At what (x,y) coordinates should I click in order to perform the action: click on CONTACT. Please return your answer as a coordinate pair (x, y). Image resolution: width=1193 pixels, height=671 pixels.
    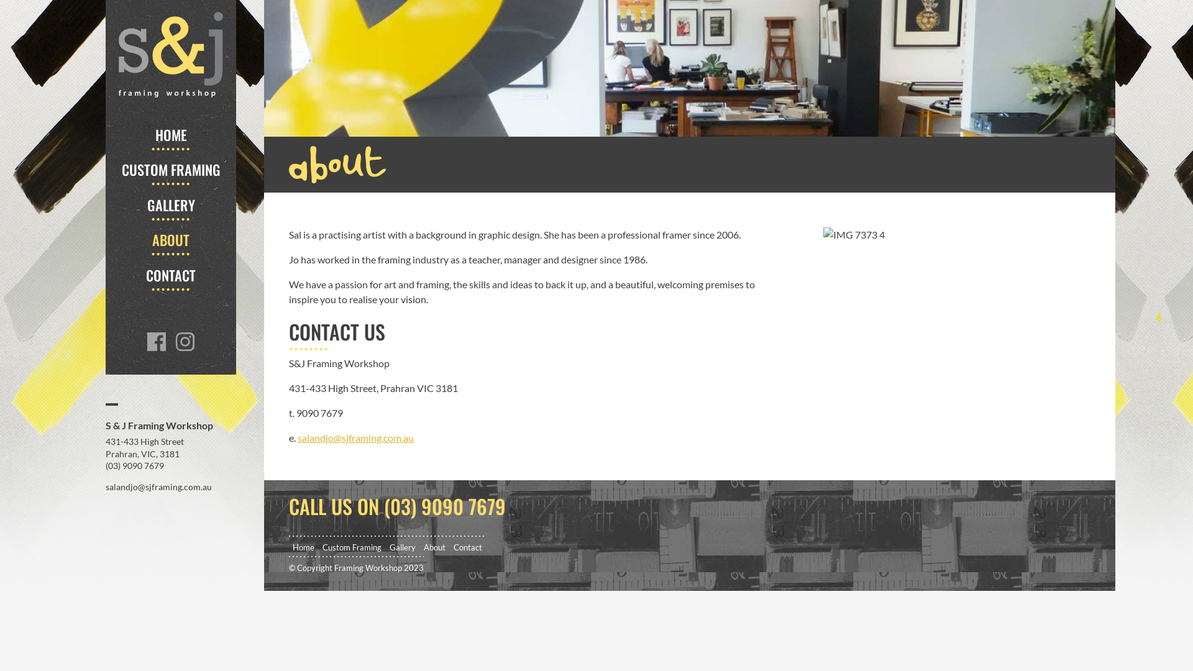
    Looking at the image, I should click on (171, 275).